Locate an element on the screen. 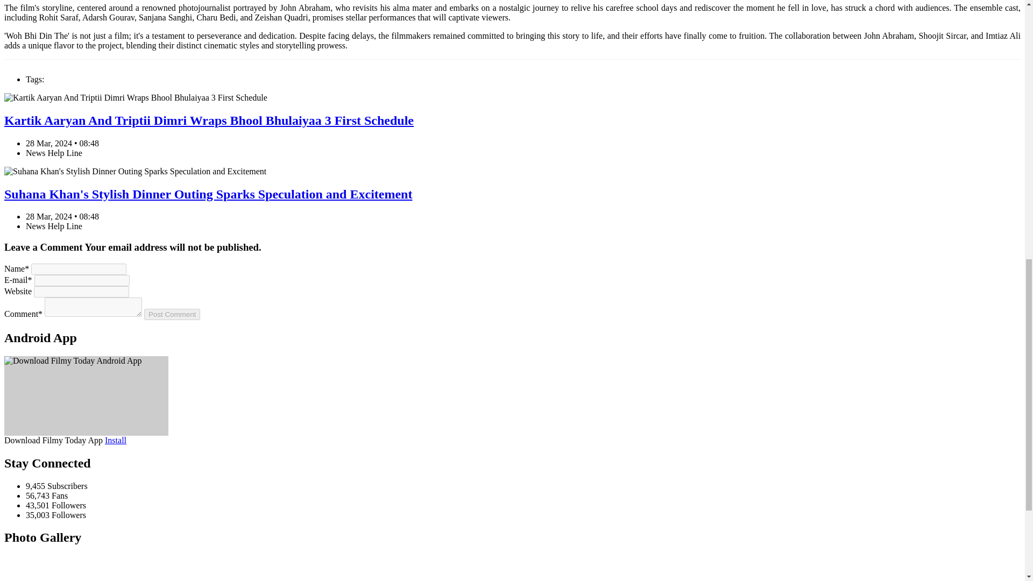 The image size is (1033, 581). Install is located at coordinates (115, 440).